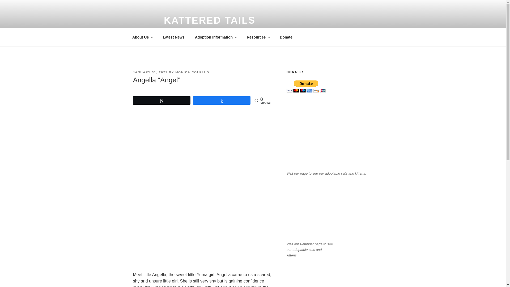 The height and width of the screenshot is (287, 510). Describe the element at coordinates (209, 20) in the screenshot. I see `KATTERED TAILS` at that location.